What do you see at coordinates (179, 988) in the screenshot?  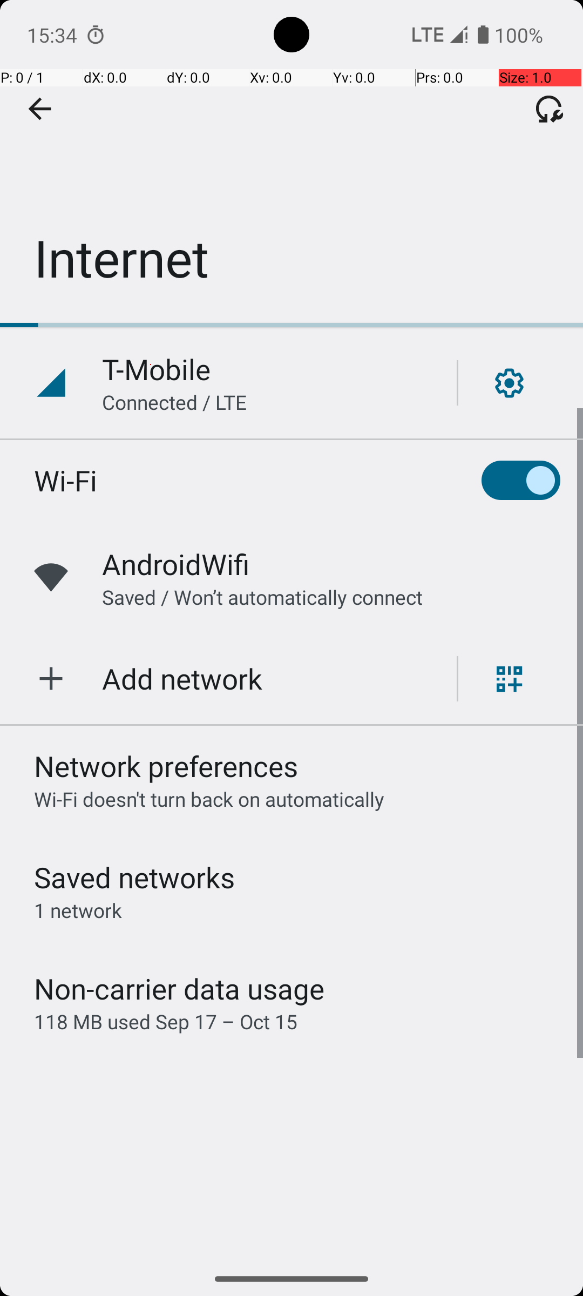 I see `Non-carrier data usage` at bounding box center [179, 988].